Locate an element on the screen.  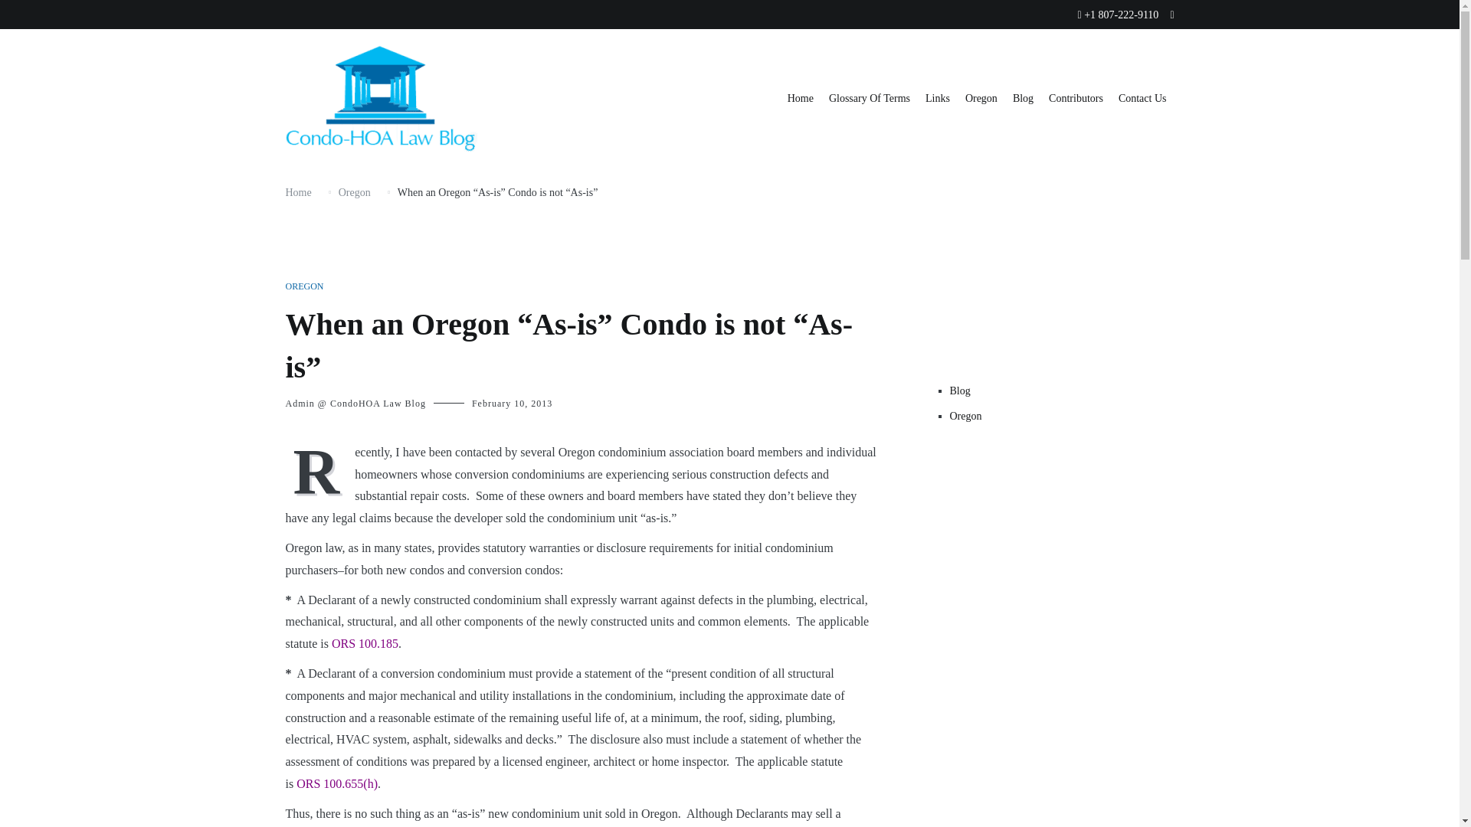
Home is located at coordinates (800, 100).